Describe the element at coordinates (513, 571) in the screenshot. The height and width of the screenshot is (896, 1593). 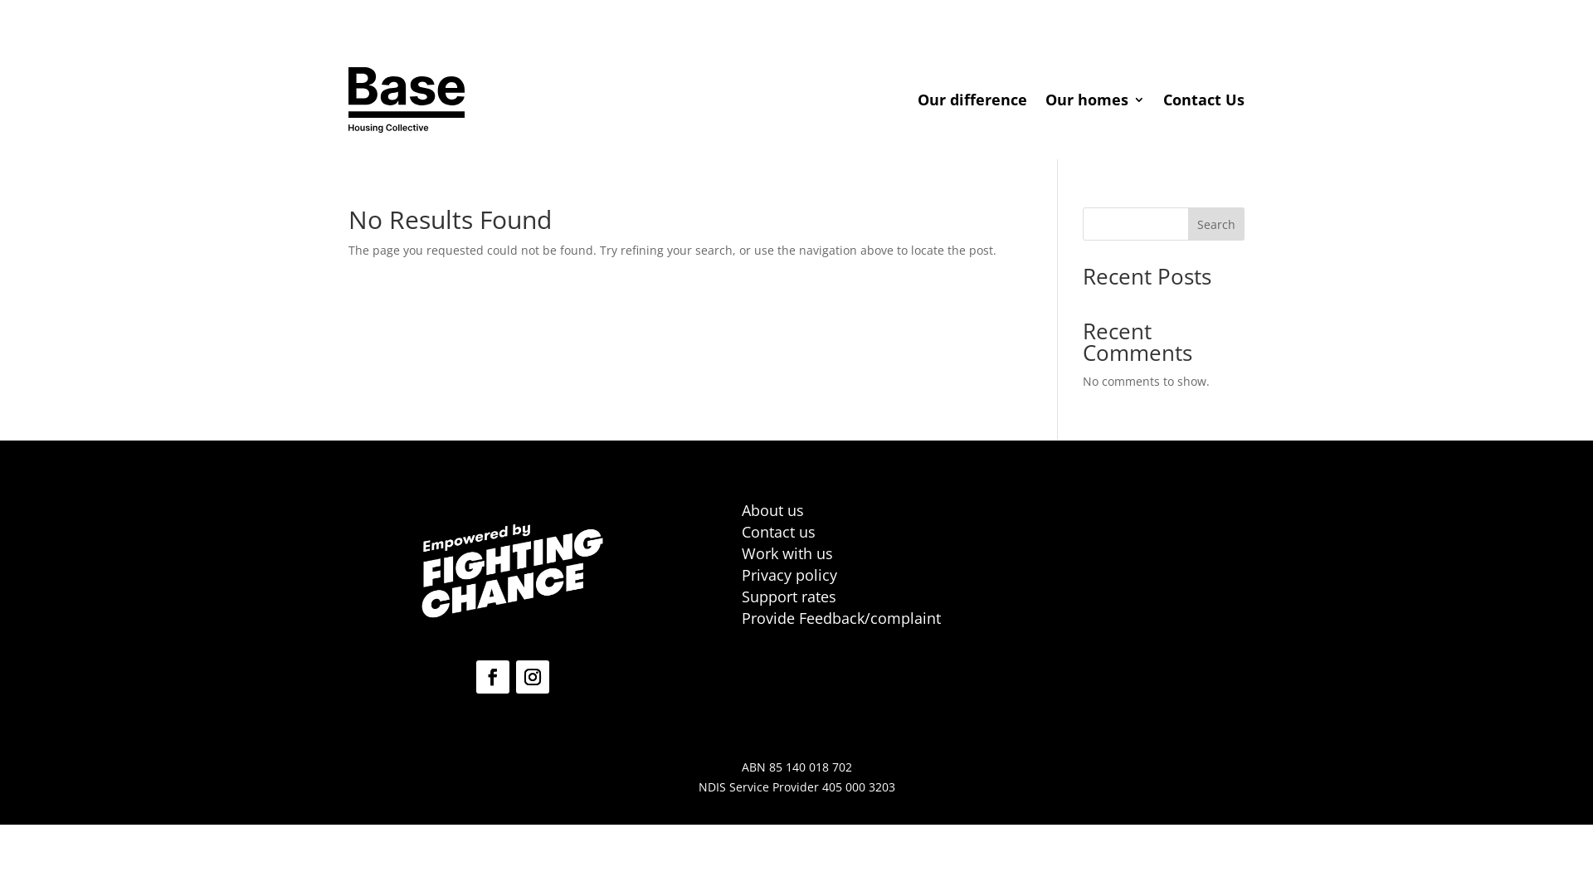
I see `Powered by Fighting Chance logotype-1024x635` at that location.